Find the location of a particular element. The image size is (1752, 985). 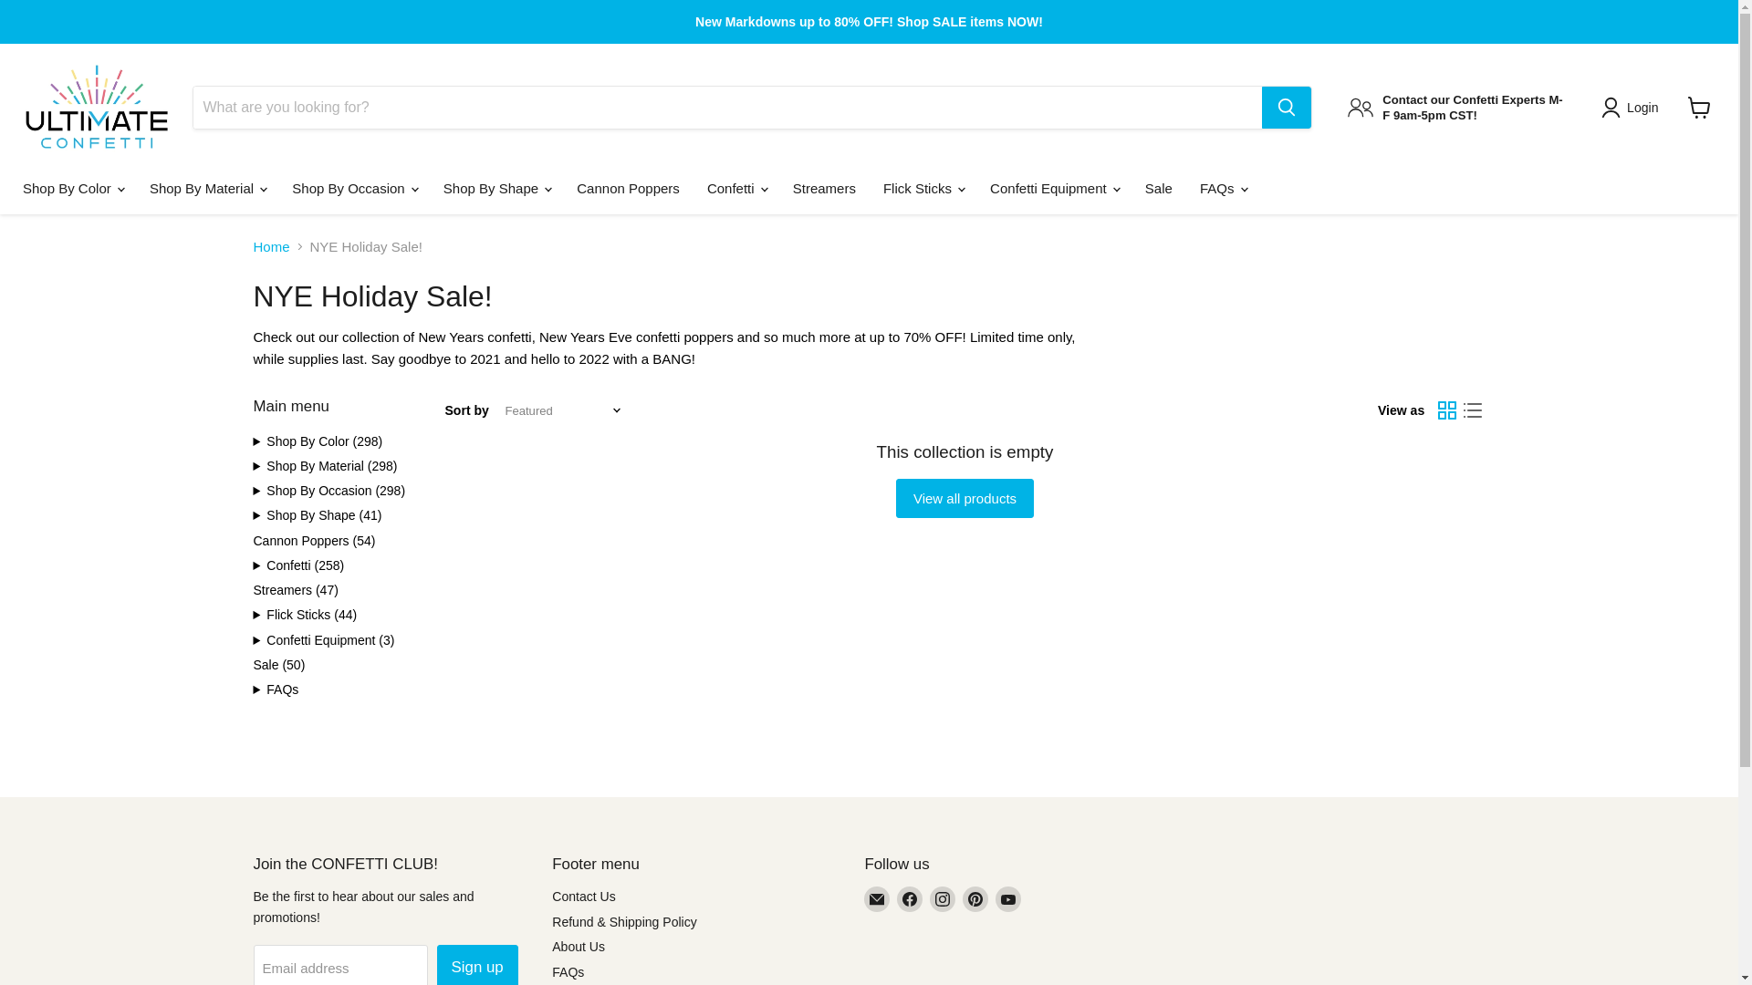

Instagram is located at coordinates (942, 899).